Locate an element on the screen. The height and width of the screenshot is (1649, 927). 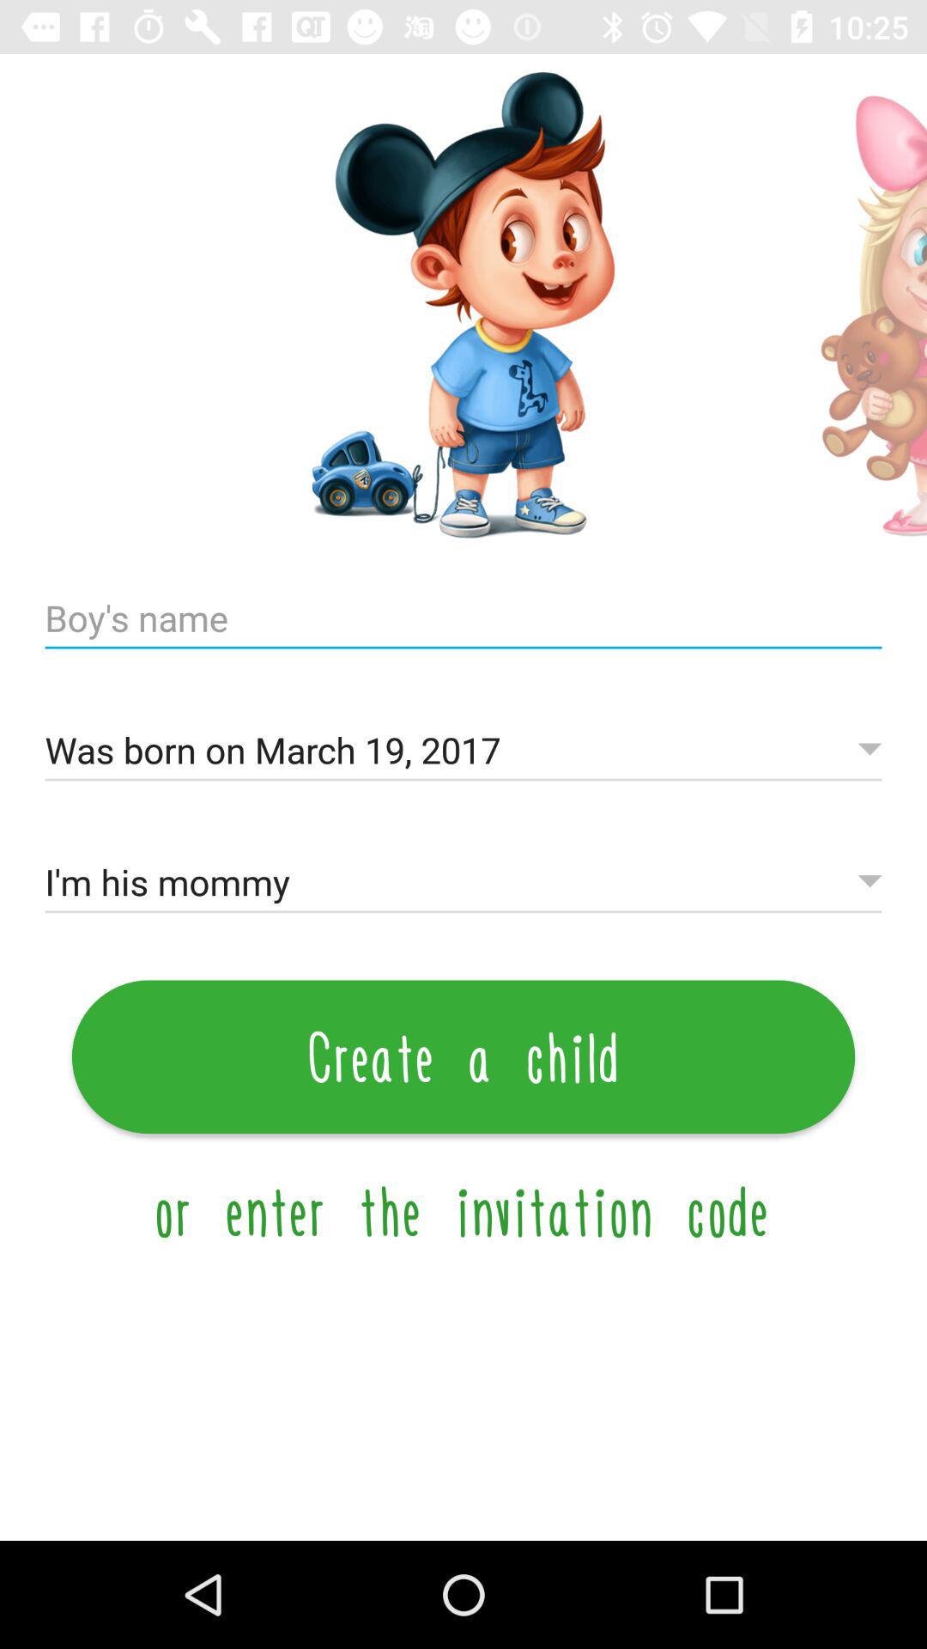
turn on the was born on is located at coordinates (463, 751).